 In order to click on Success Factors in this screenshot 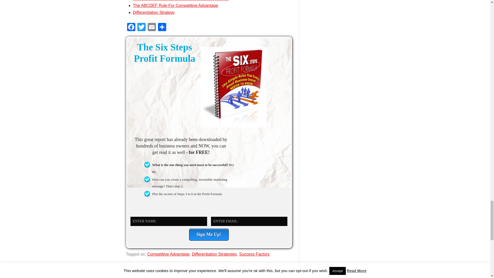, I will do `click(254, 254)`.